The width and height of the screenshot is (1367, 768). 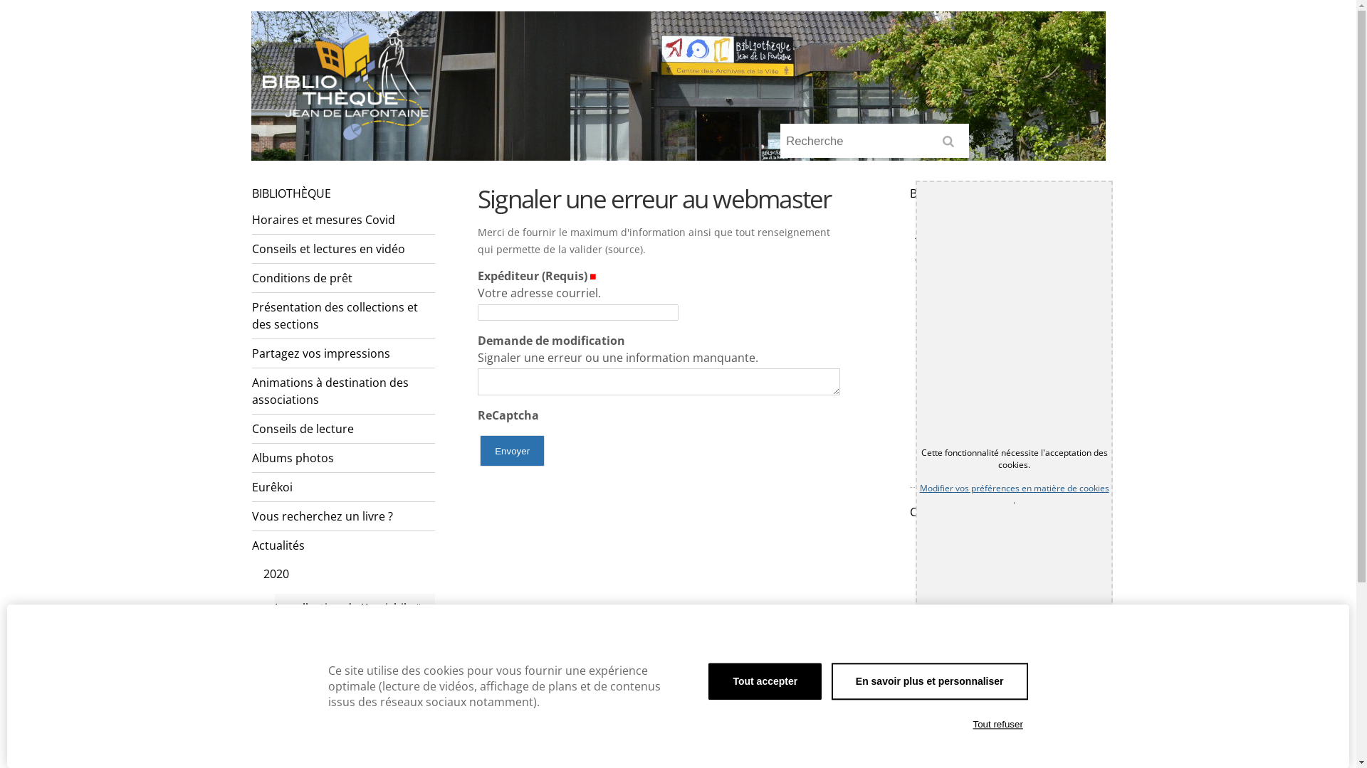 What do you see at coordinates (343, 429) in the screenshot?
I see `Conseils de lecture` at bounding box center [343, 429].